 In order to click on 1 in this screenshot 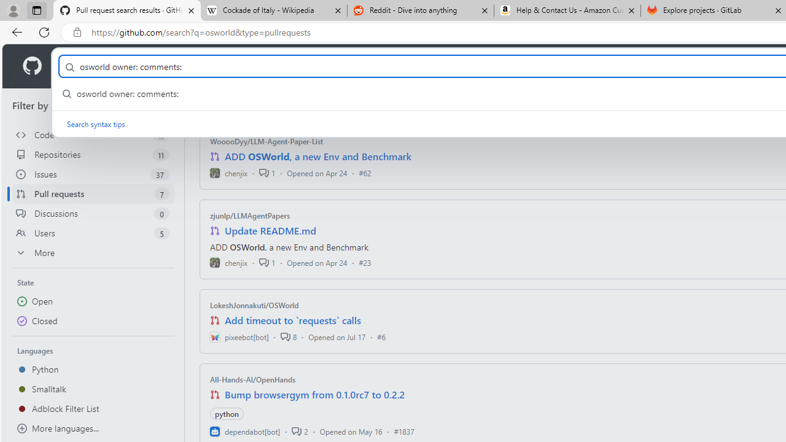, I will do `click(267, 263)`.